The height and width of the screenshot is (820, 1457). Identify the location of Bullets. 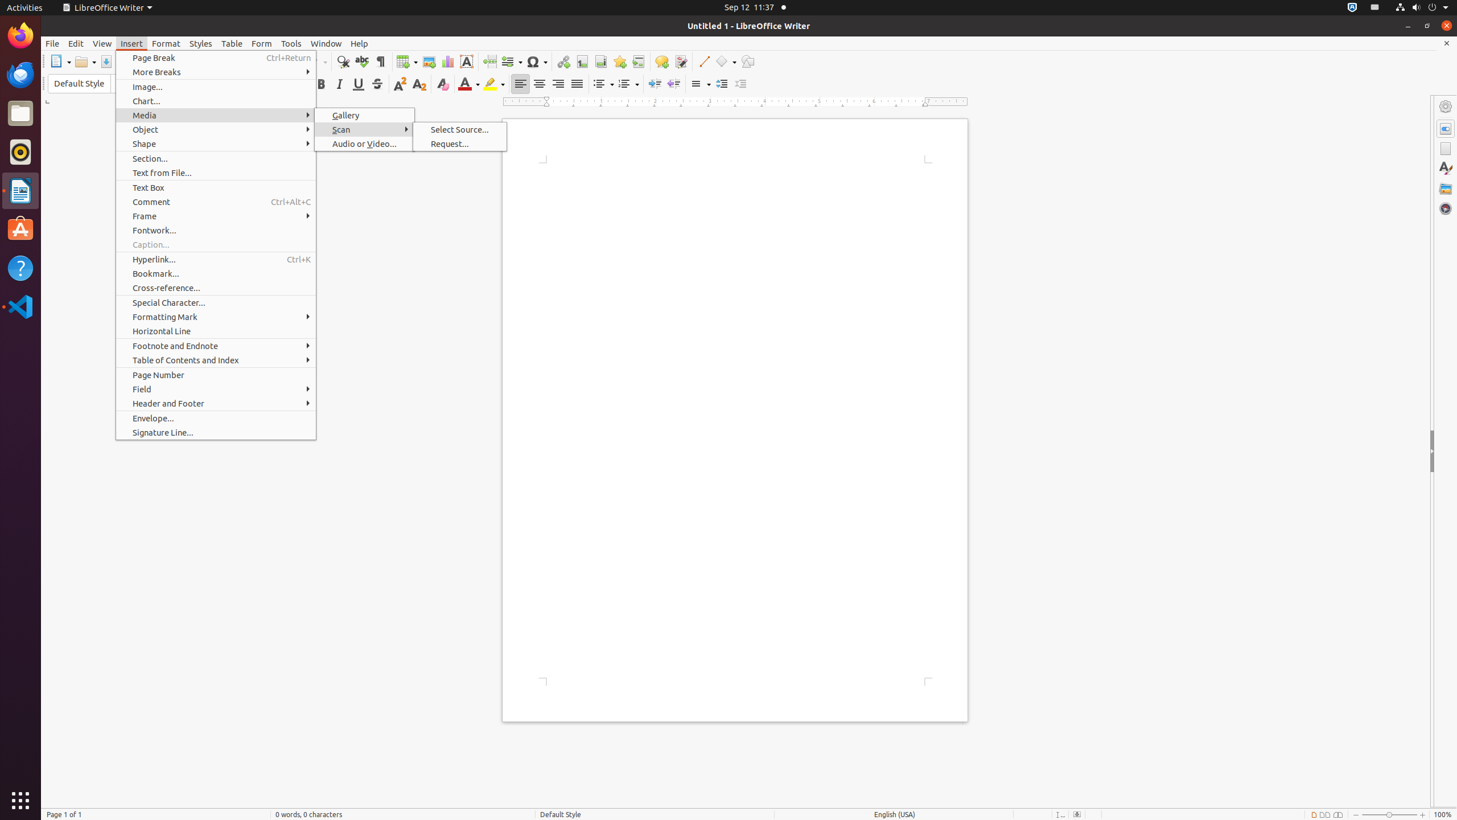
(603, 84).